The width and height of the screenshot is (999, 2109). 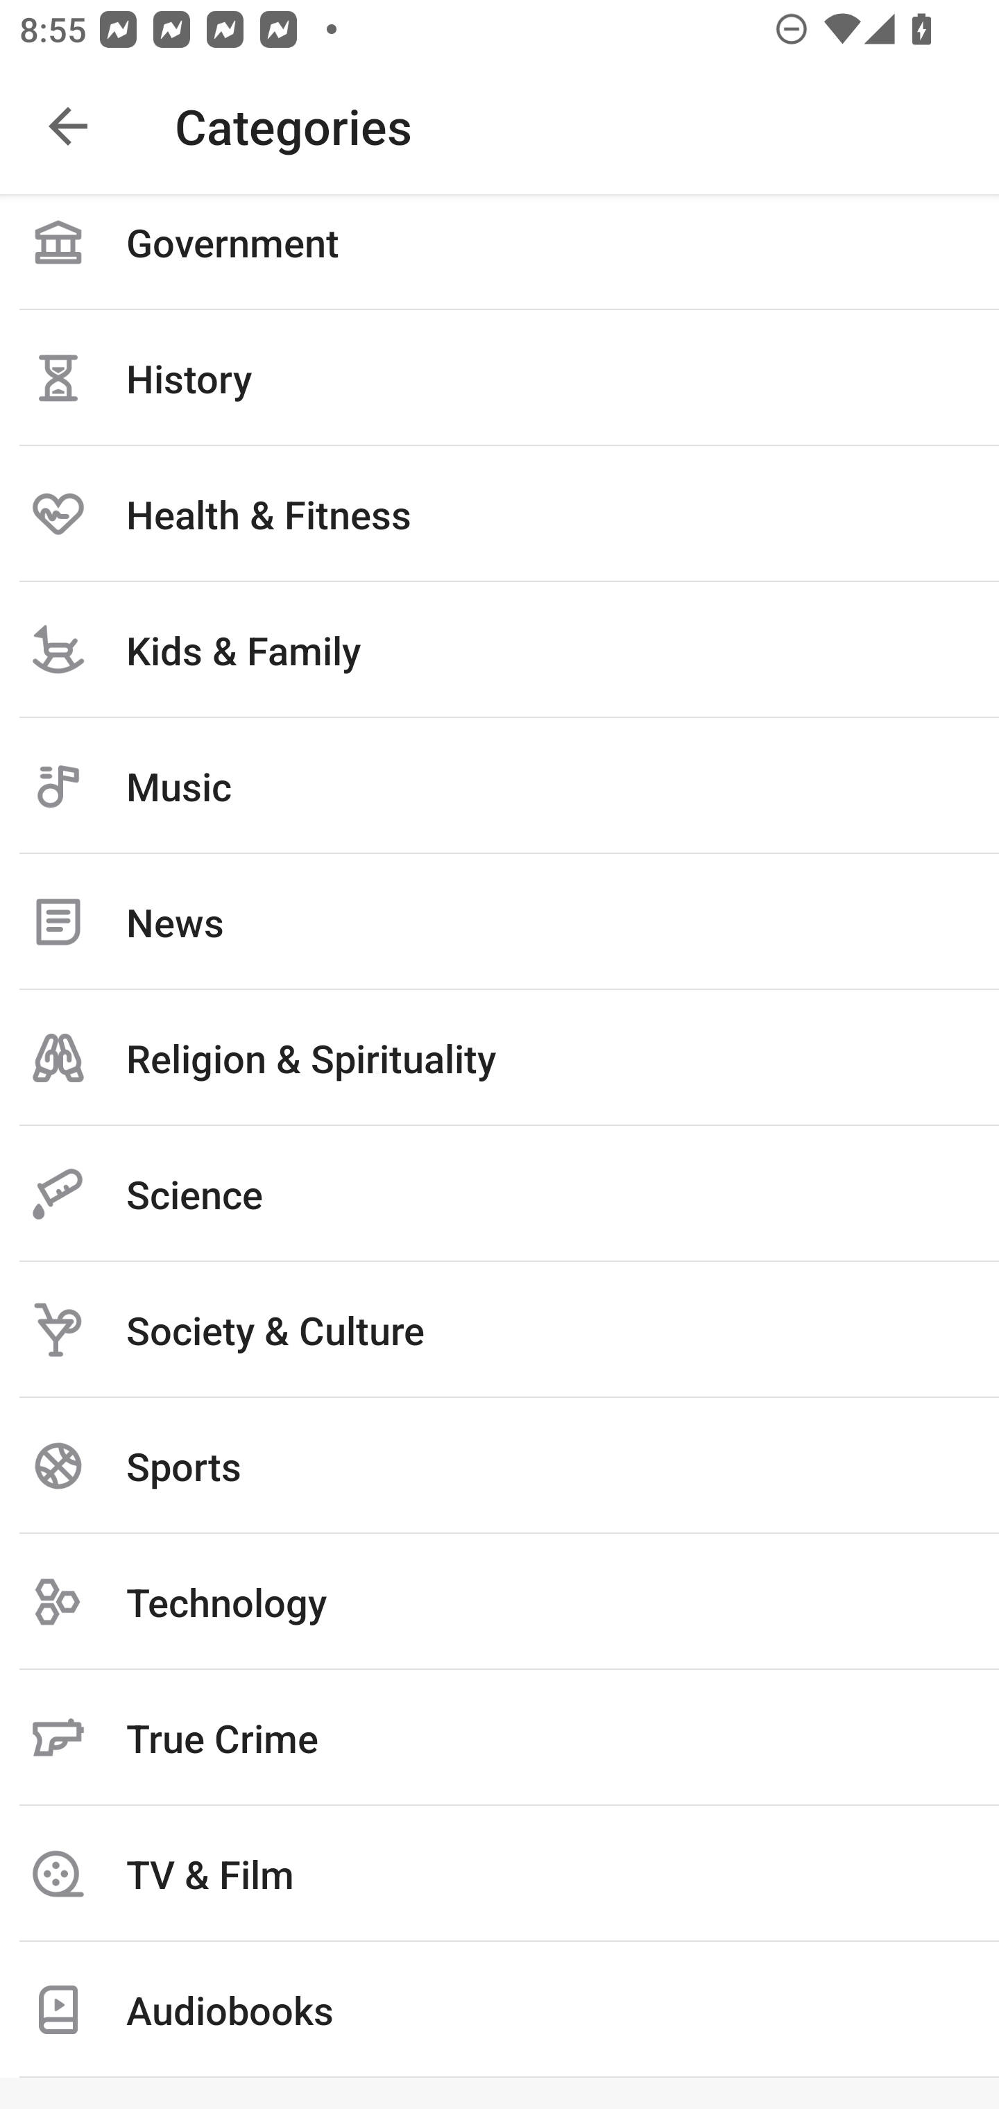 I want to click on Science, so click(x=499, y=1193).